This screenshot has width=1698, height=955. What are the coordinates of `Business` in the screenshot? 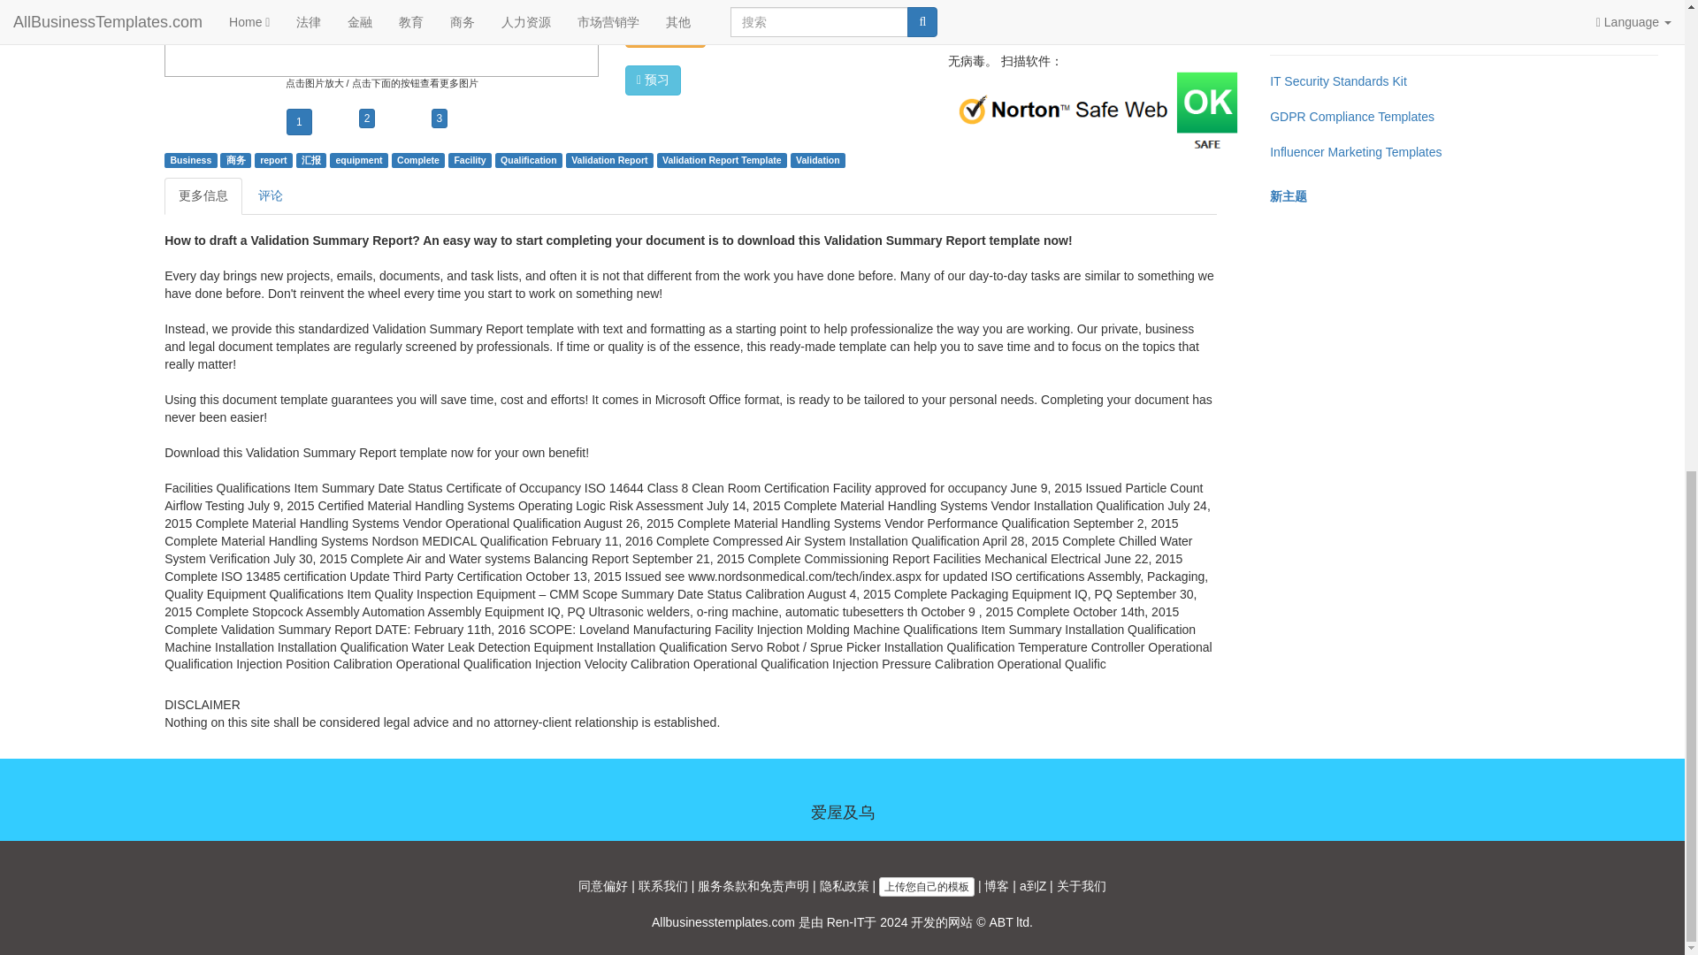 It's located at (191, 159).